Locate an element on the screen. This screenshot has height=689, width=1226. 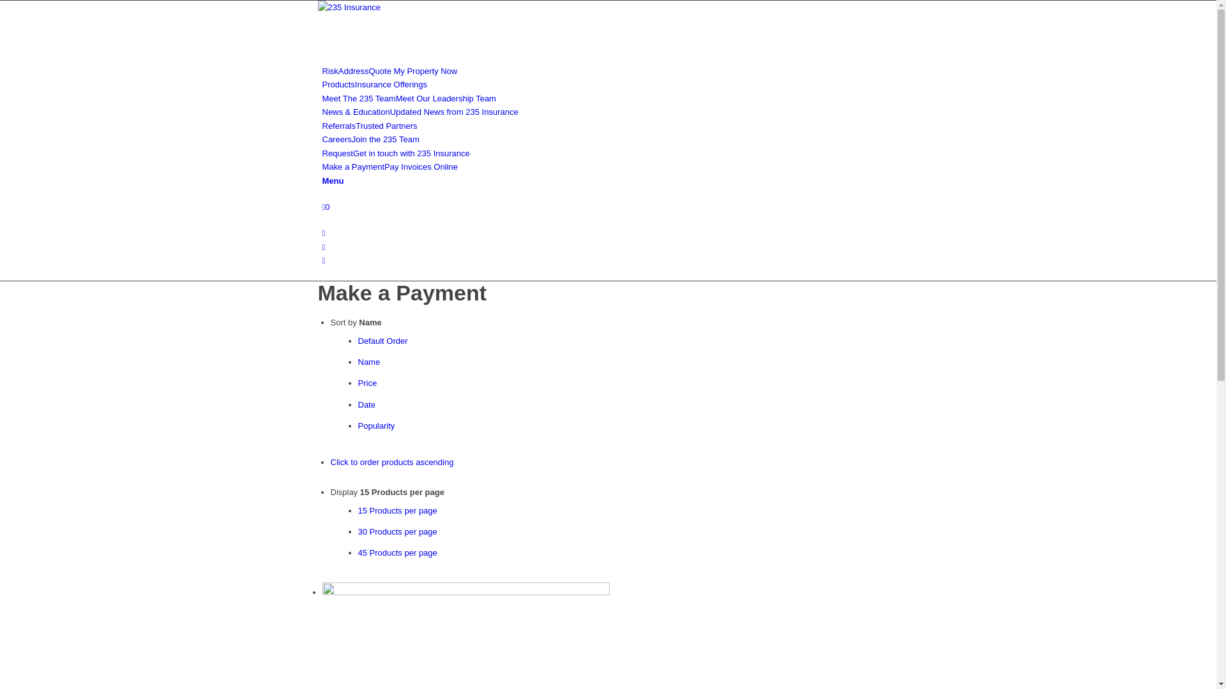
45 Products per page is located at coordinates (397, 552).